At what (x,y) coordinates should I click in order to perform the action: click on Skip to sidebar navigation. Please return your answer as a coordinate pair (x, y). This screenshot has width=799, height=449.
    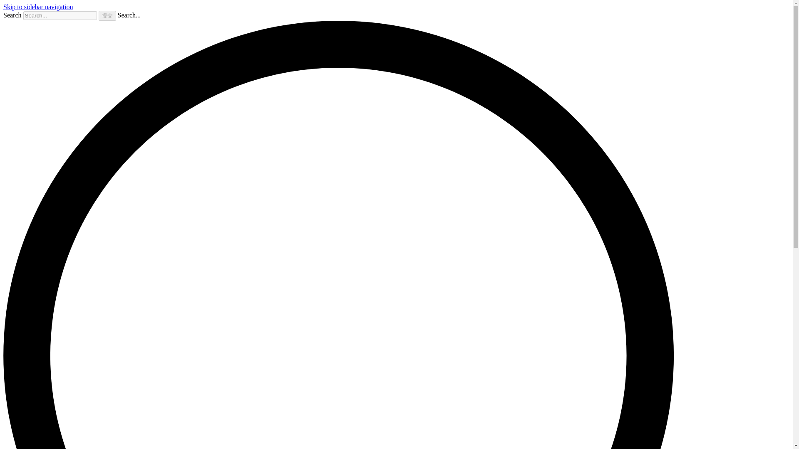
    Looking at the image, I should click on (38, 7).